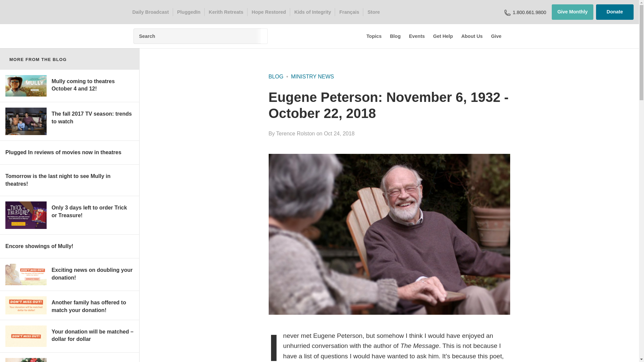 The image size is (644, 362). What do you see at coordinates (572, 12) in the screenshot?
I see `Give Monthly` at bounding box center [572, 12].